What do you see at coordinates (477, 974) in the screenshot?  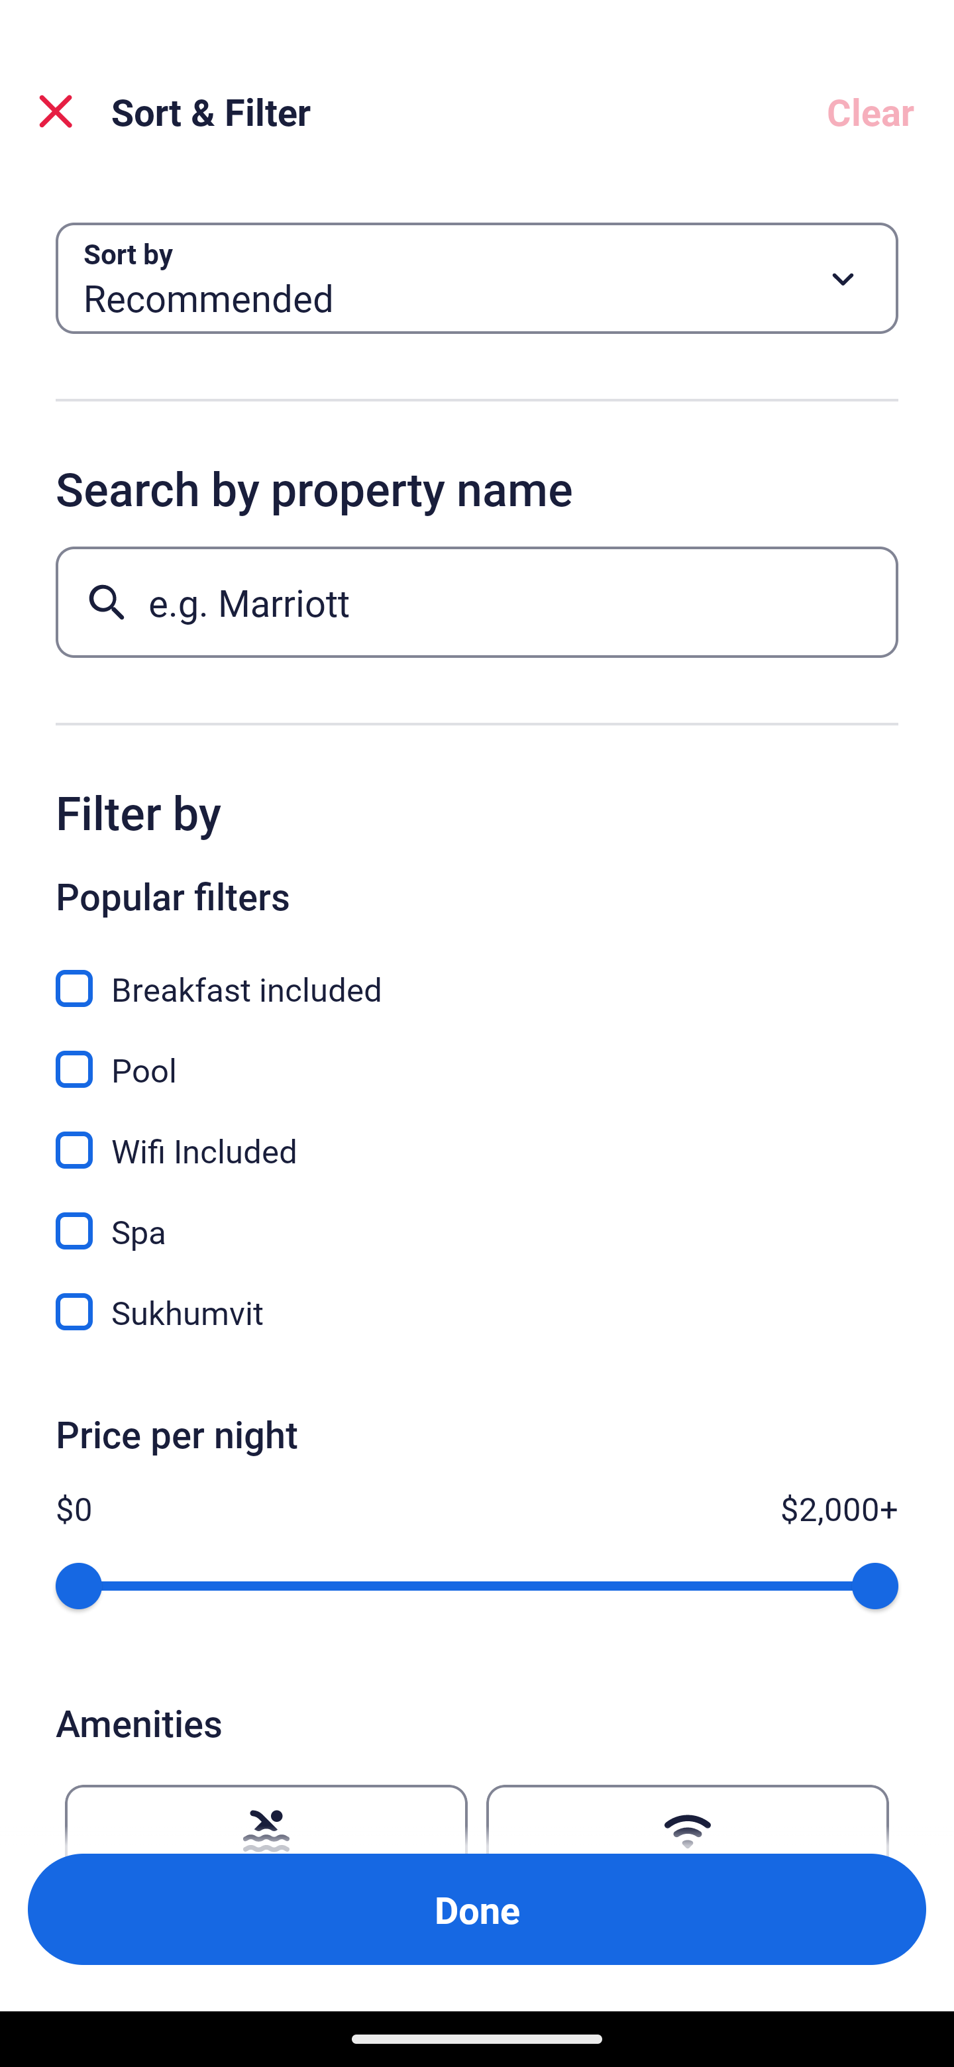 I see `Breakfast included, Breakfast included` at bounding box center [477, 974].